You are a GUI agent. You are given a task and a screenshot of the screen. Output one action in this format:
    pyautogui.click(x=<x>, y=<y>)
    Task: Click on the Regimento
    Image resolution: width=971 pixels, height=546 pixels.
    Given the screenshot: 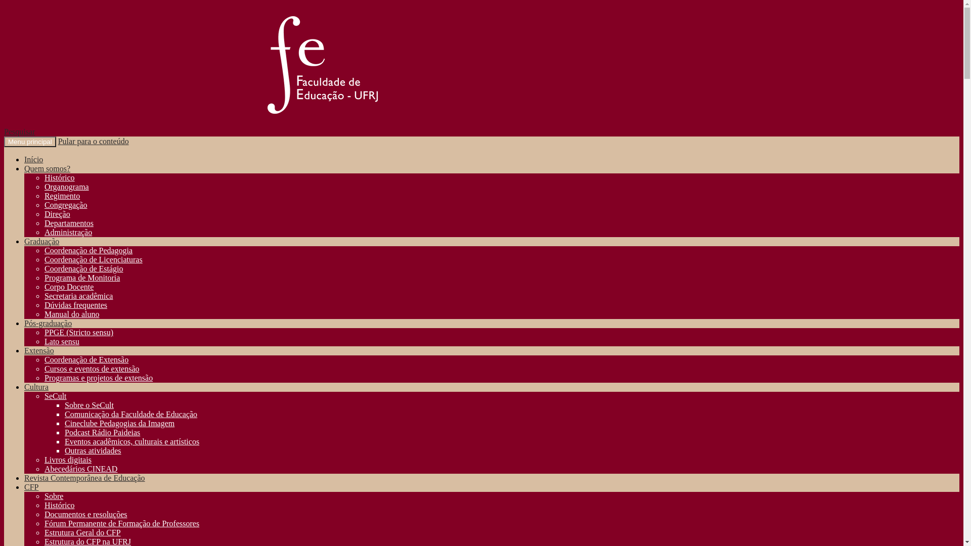 What is the action you would take?
    pyautogui.click(x=62, y=196)
    